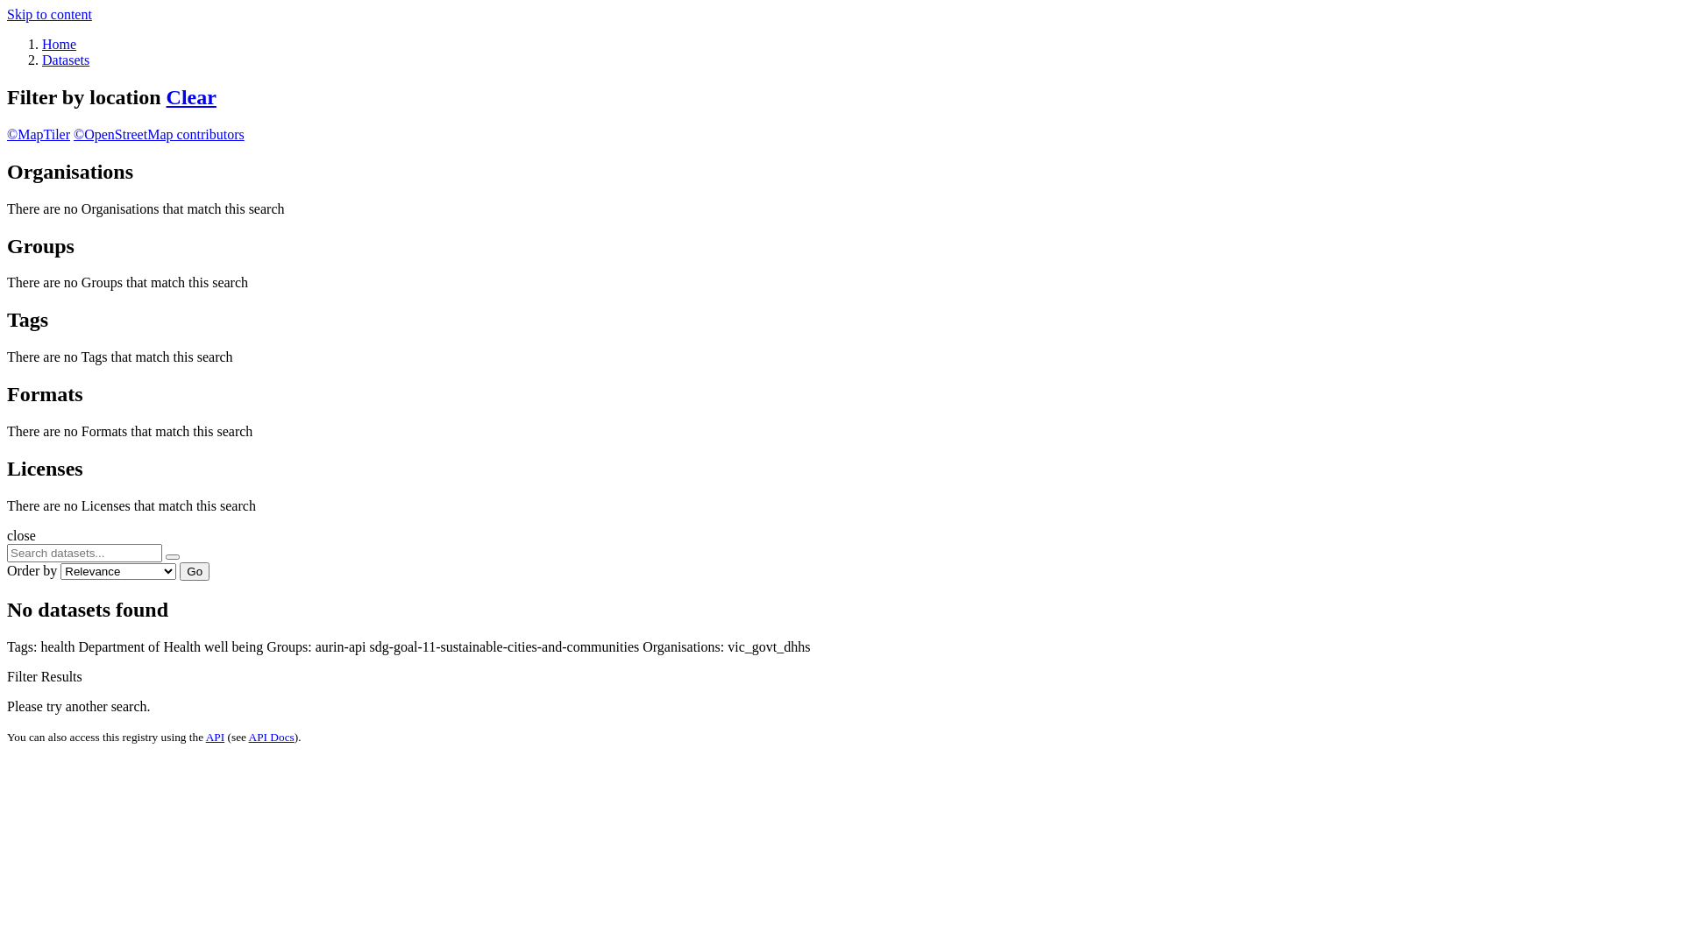 This screenshot has width=1683, height=946. Describe the element at coordinates (191, 97) in the screenshot. I see `Clear` at that location.